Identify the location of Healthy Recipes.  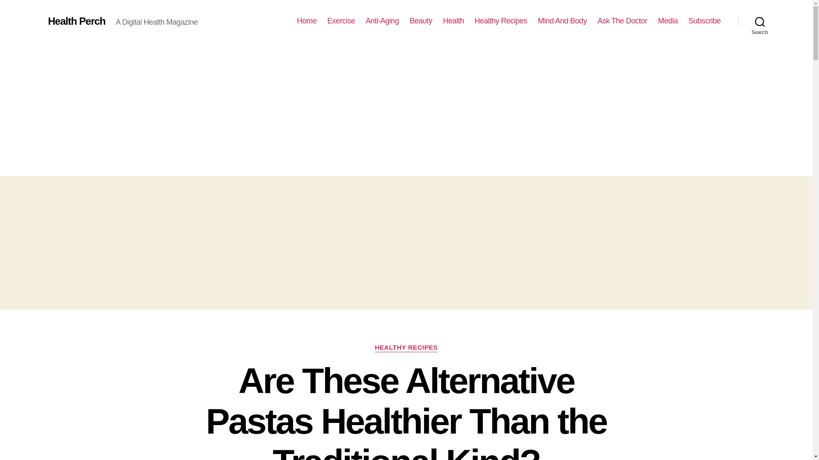
(501, 21).